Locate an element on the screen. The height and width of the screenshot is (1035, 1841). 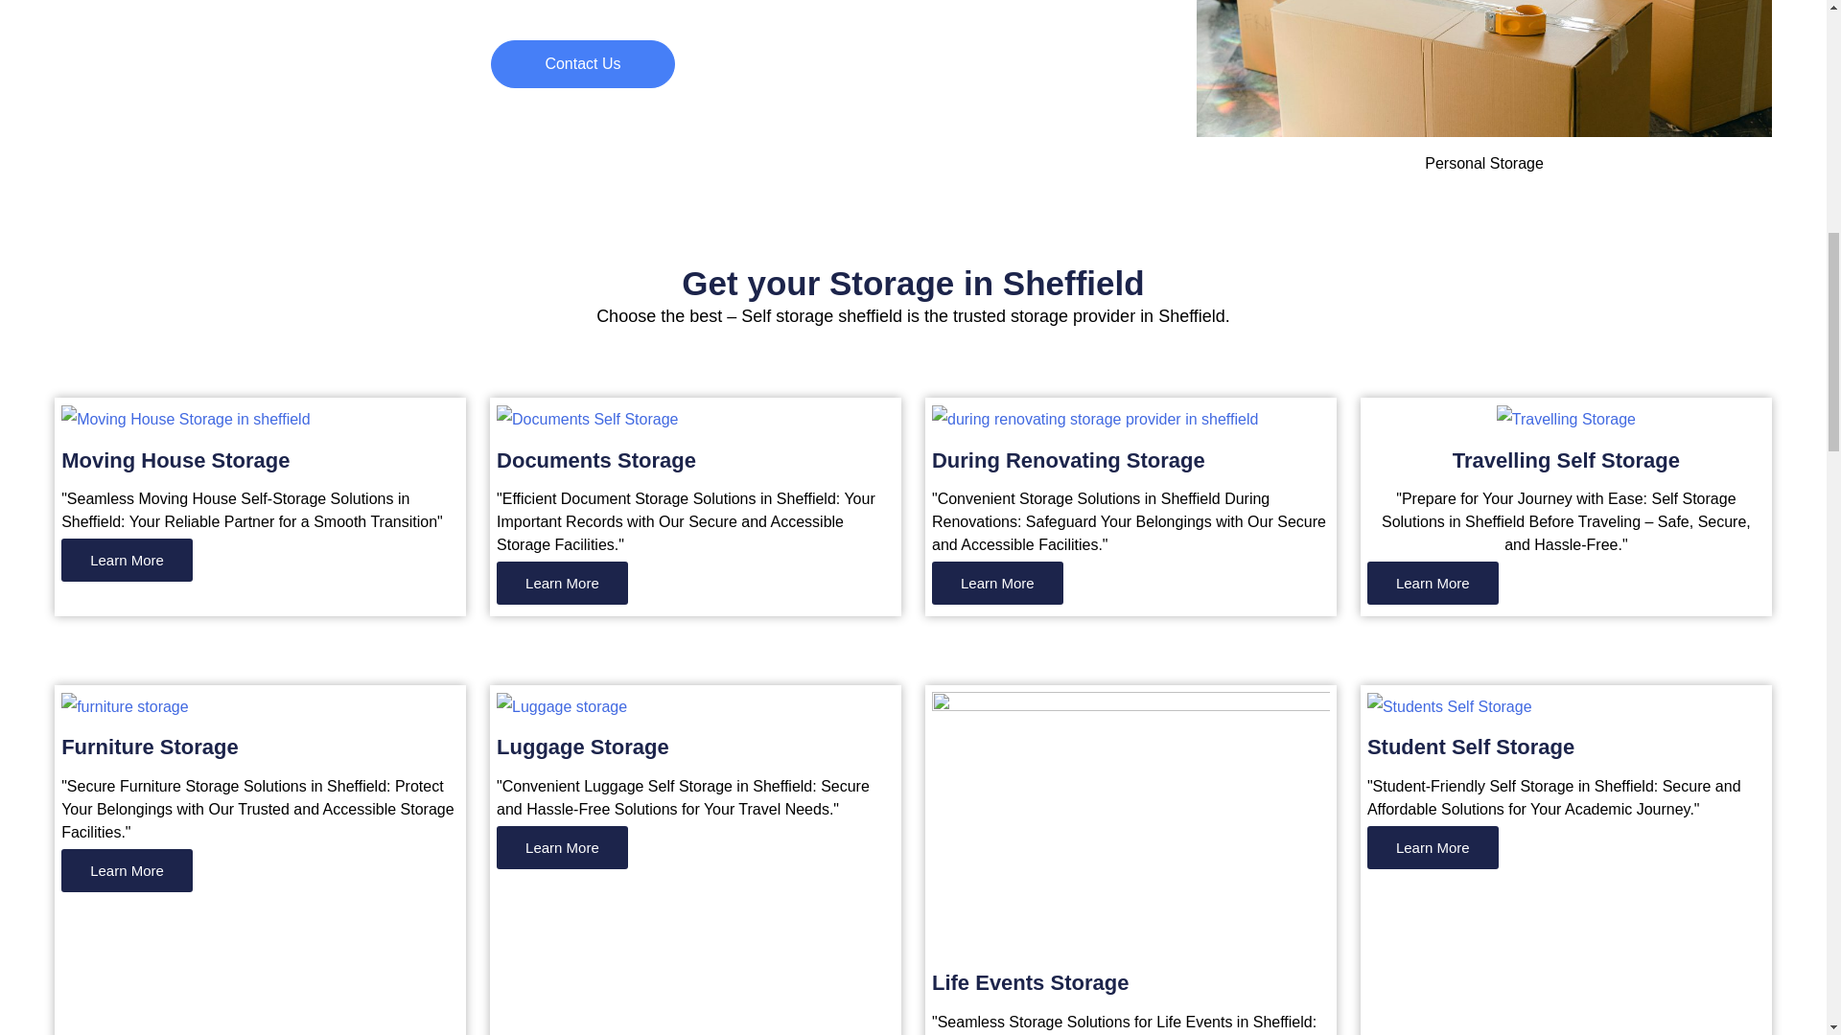
Contact Us is located at coordinates (582, 63).